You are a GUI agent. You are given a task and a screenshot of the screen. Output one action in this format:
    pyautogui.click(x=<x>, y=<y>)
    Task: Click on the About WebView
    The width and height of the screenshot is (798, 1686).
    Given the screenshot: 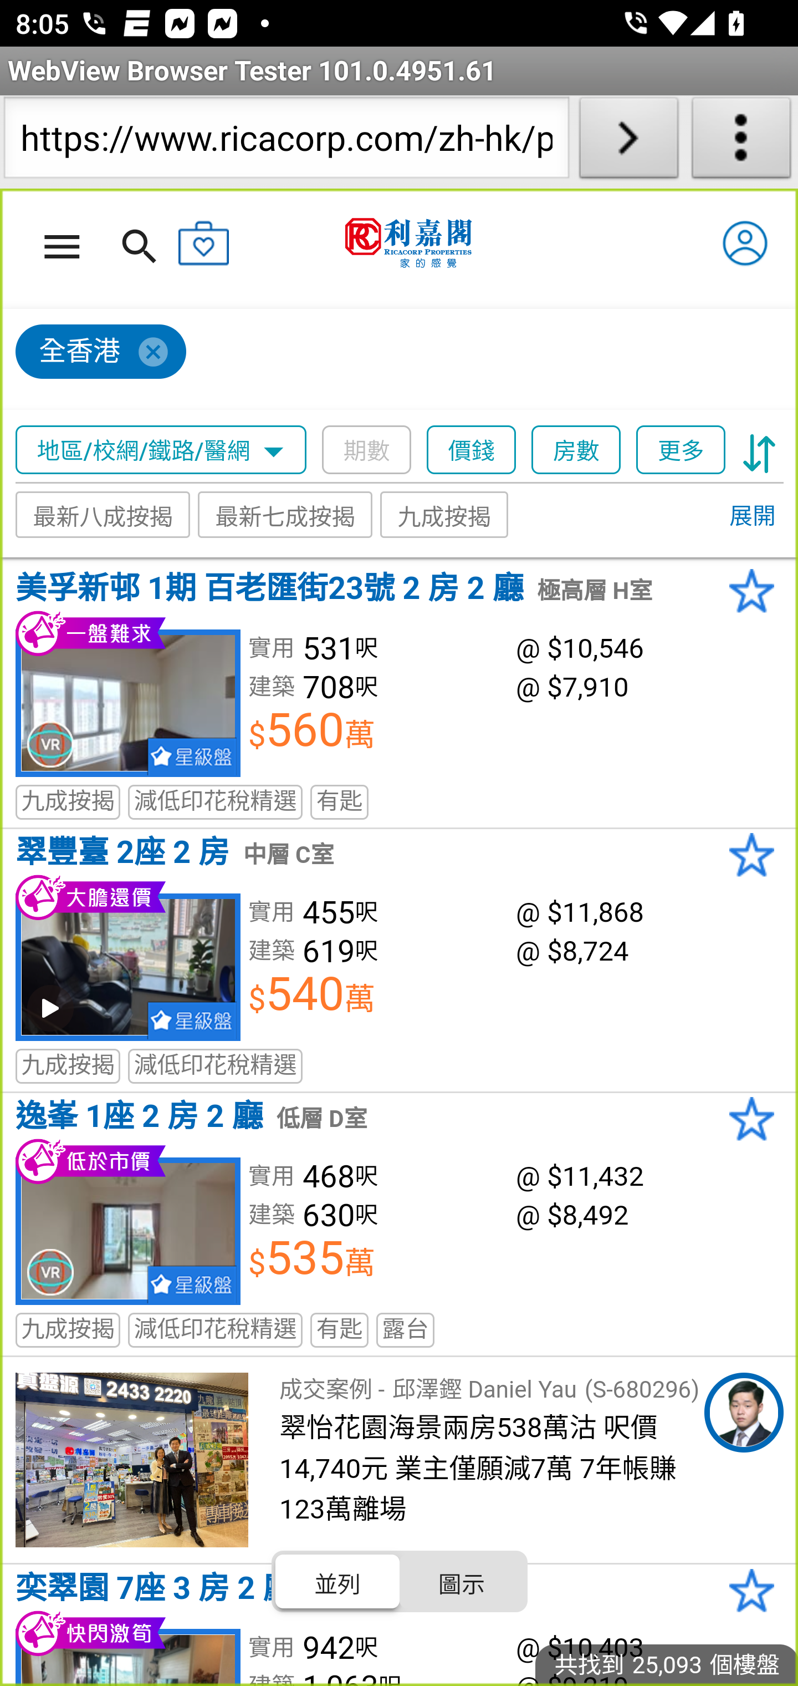 What is the action you would take?
    pyautogui.click(x=741, y=142)
    